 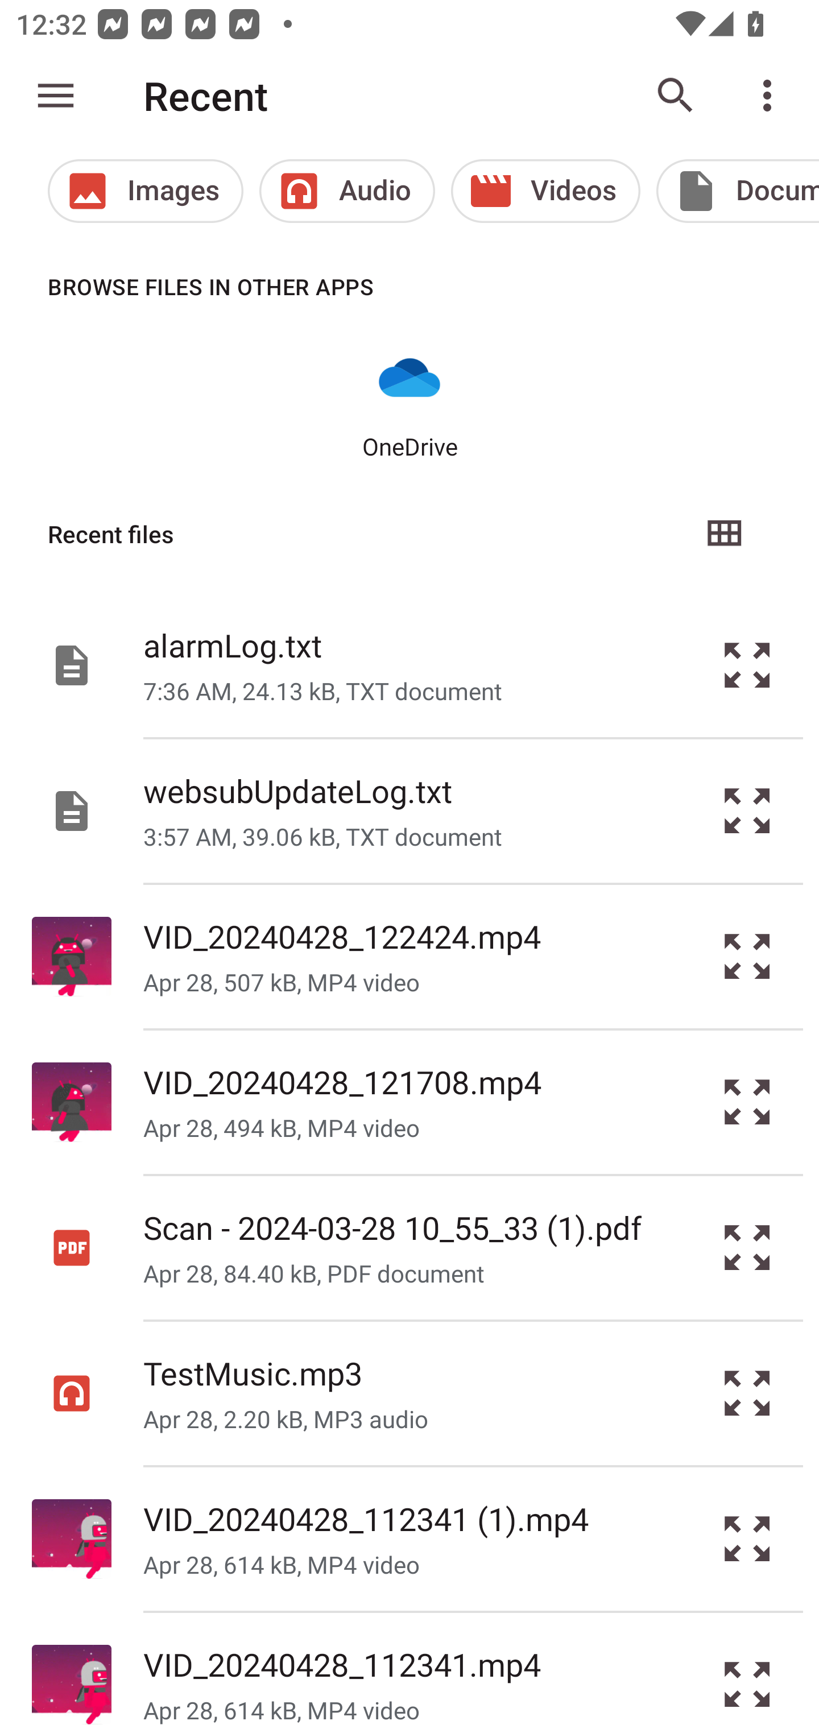 I want to click on Images, so click(x=145, y=191).